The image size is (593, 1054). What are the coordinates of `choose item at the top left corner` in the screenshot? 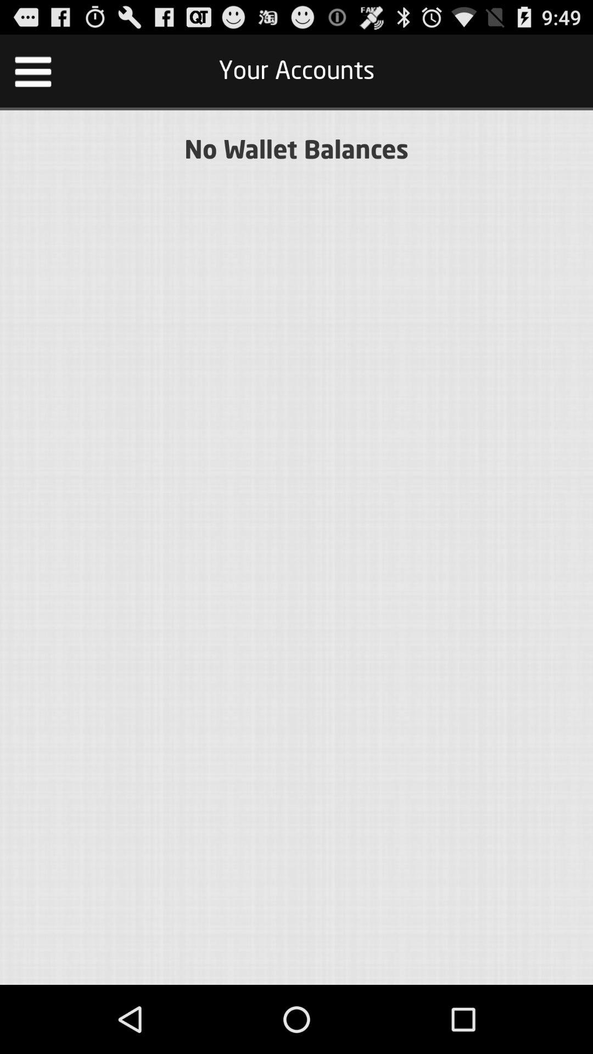 It's located at (33, 70).